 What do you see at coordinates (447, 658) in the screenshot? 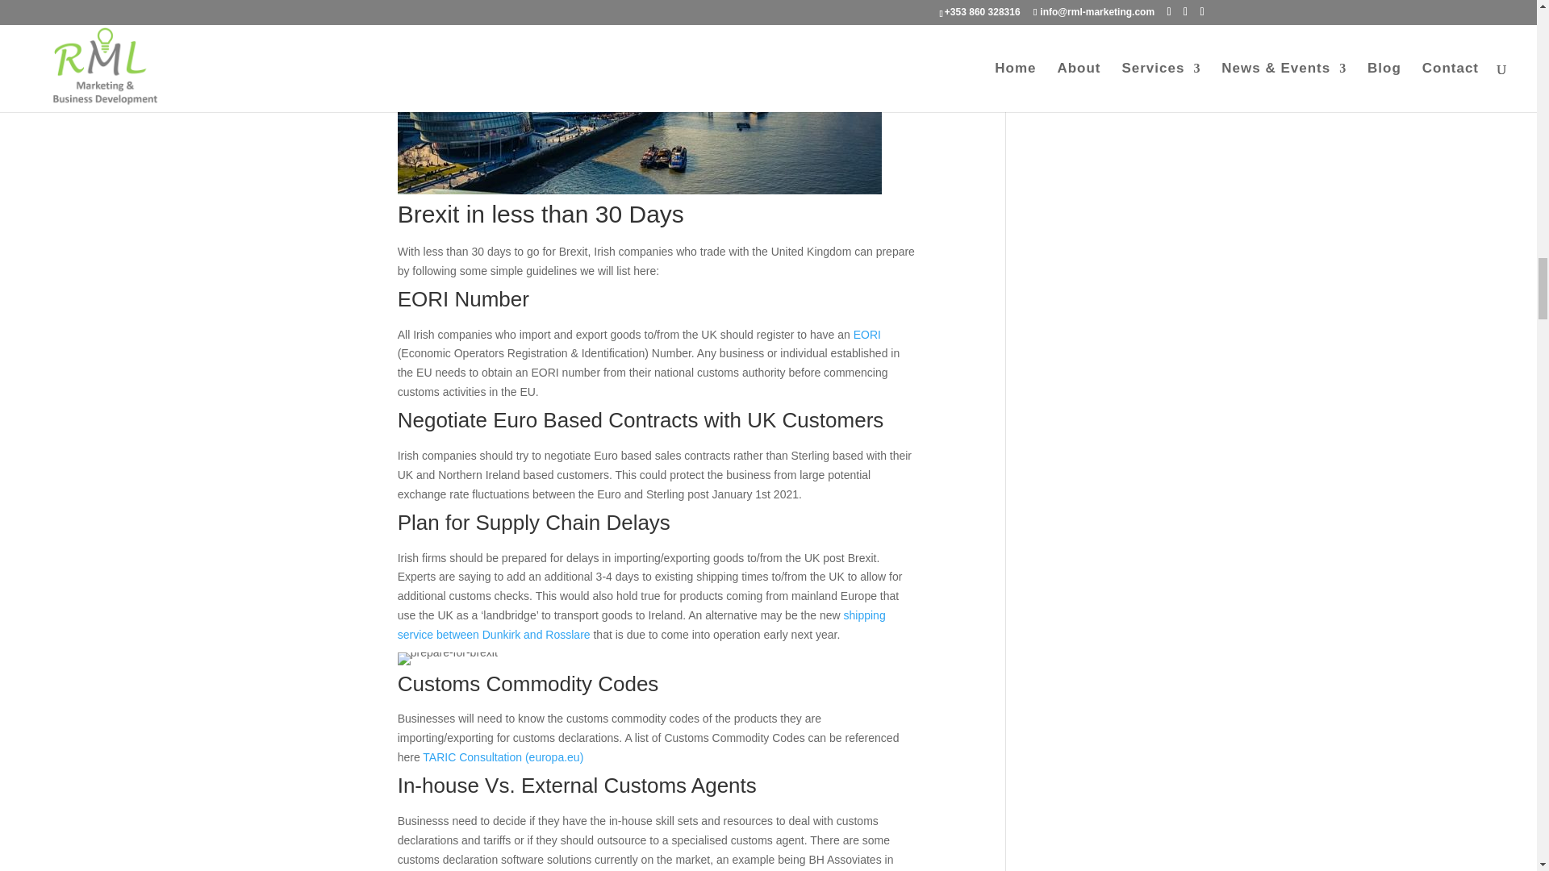
I see `Brexit - protester` at bounding box center [447, 658].